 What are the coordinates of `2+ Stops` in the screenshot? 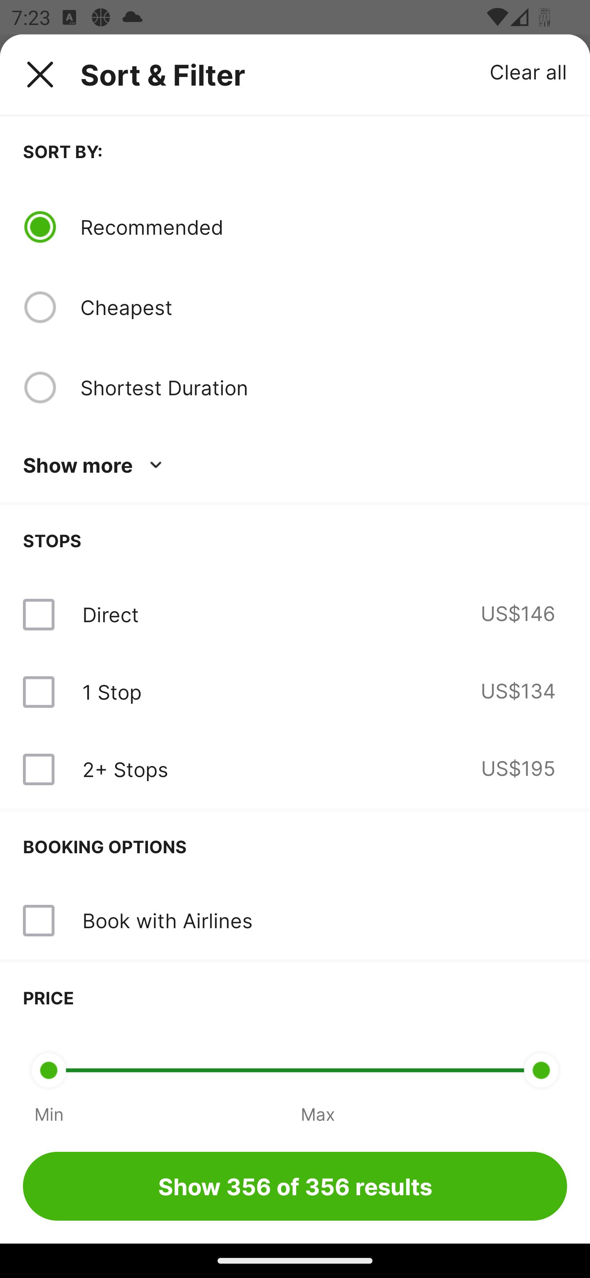 It's located at (125, 769).